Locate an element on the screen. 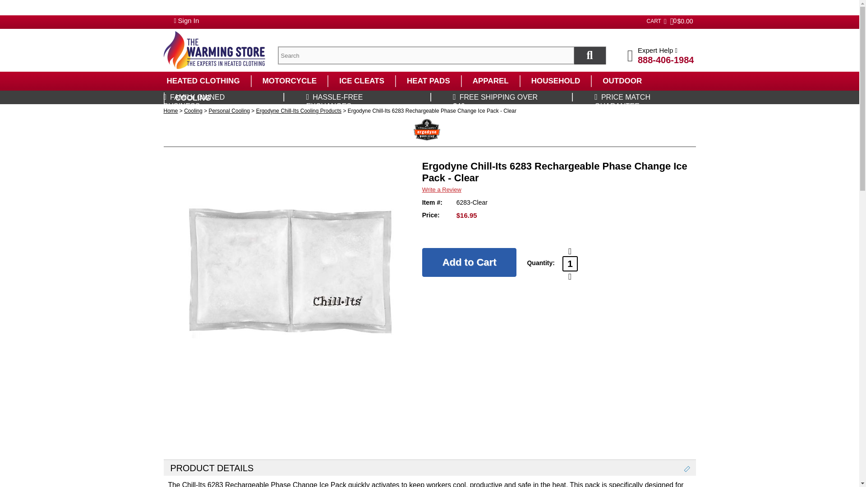 The image size is (866, 487). Sign In is located at coordinates (189, 20).